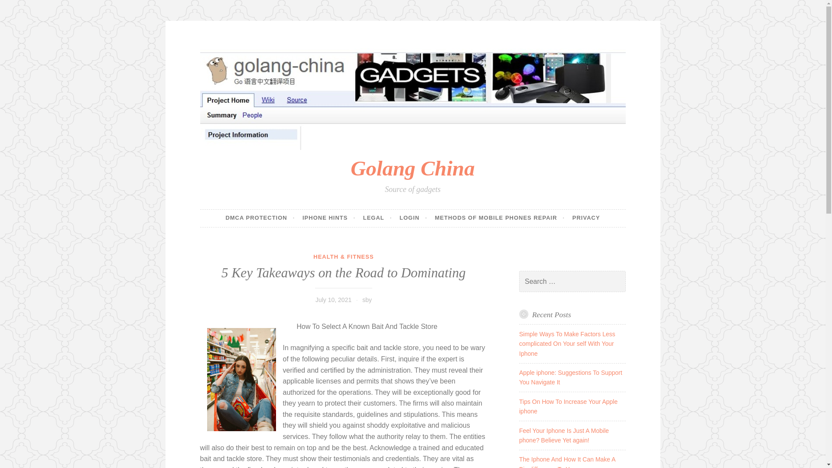 This screenshot has width=832, height=468. Describe the element at coordinates (571, 377) in the screenshot. I see `Apple iphone: Suggestions To Support You Navigate It` at that location.